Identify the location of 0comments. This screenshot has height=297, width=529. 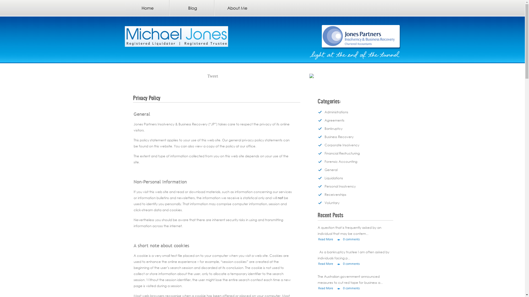
(351, 264).